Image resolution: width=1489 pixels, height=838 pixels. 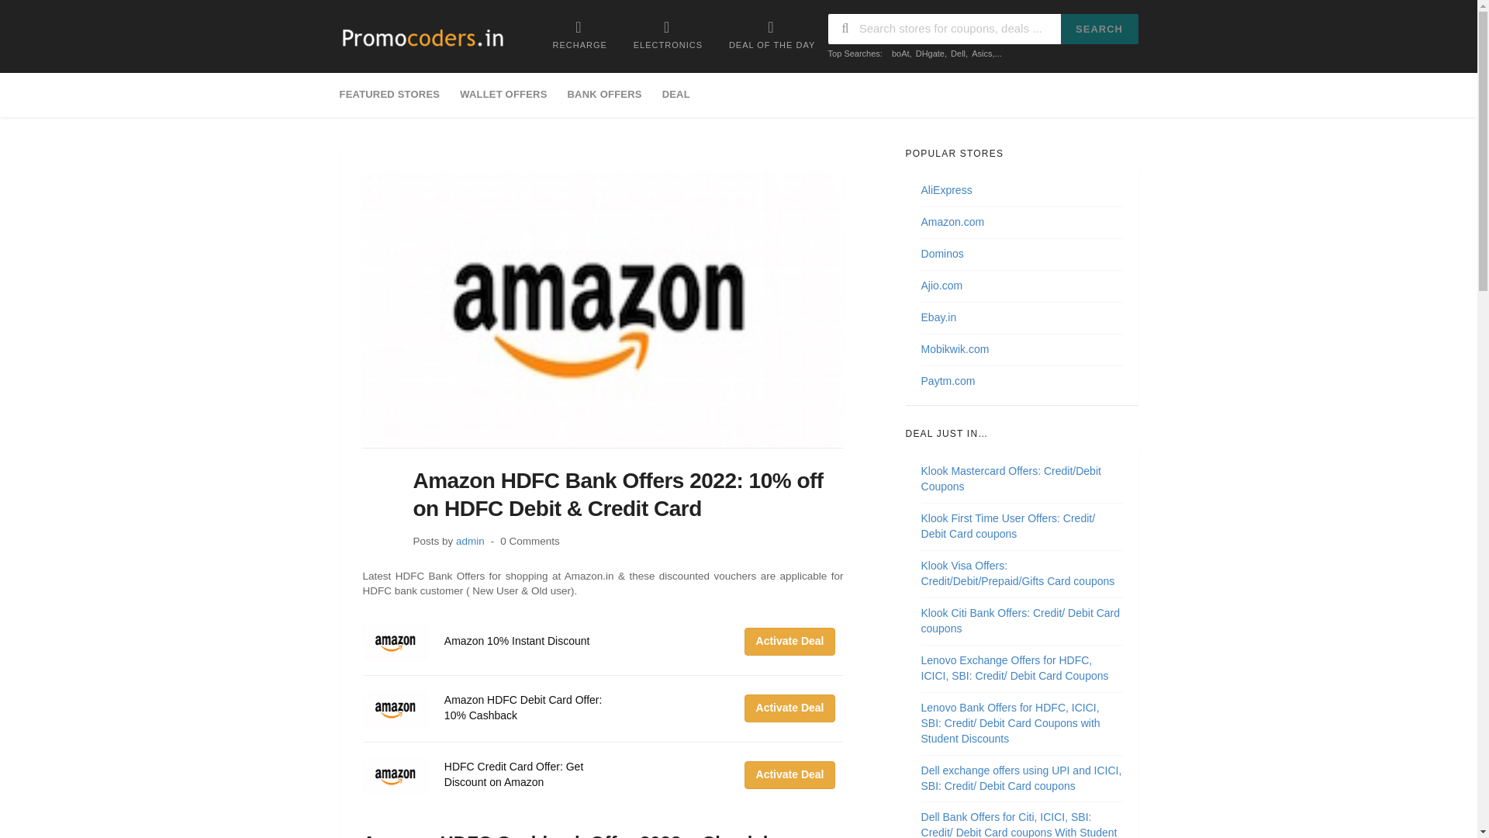 What do you see at coordinates (789, 708) in the screenshot?
I see `Activate Deal` at bounding box center [789, 708].